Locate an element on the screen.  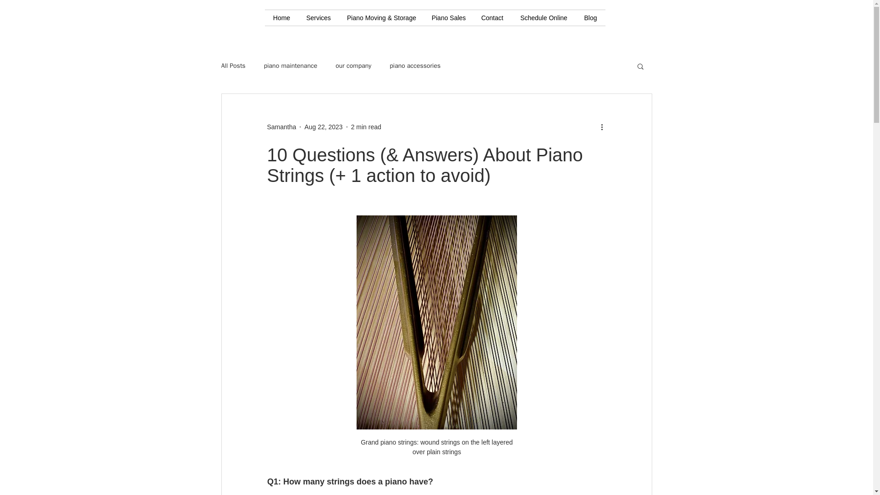
Piano Sales is located at coordinates (448, 17).